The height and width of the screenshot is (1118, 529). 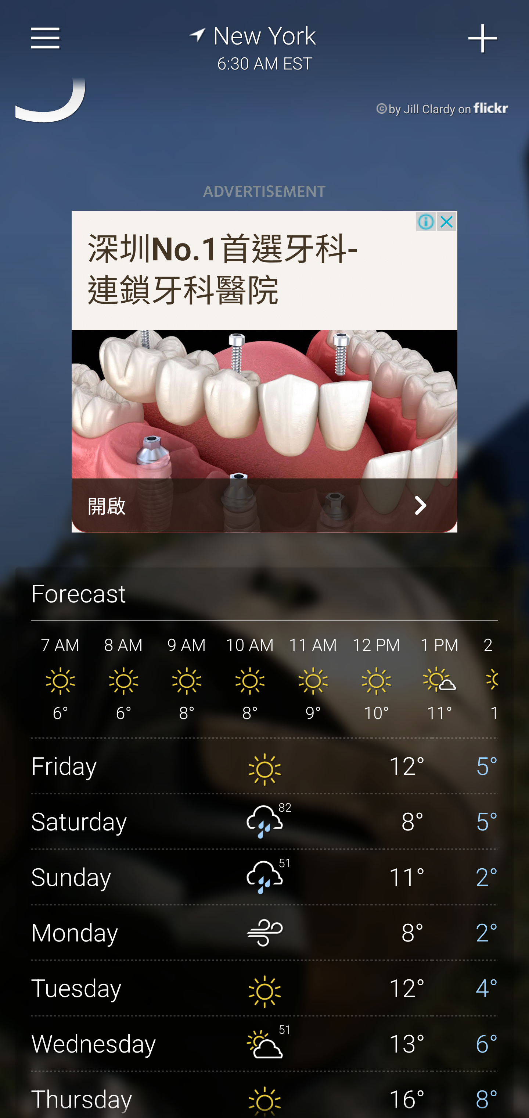 I want to click on Add City, so click(x=483, y=38).